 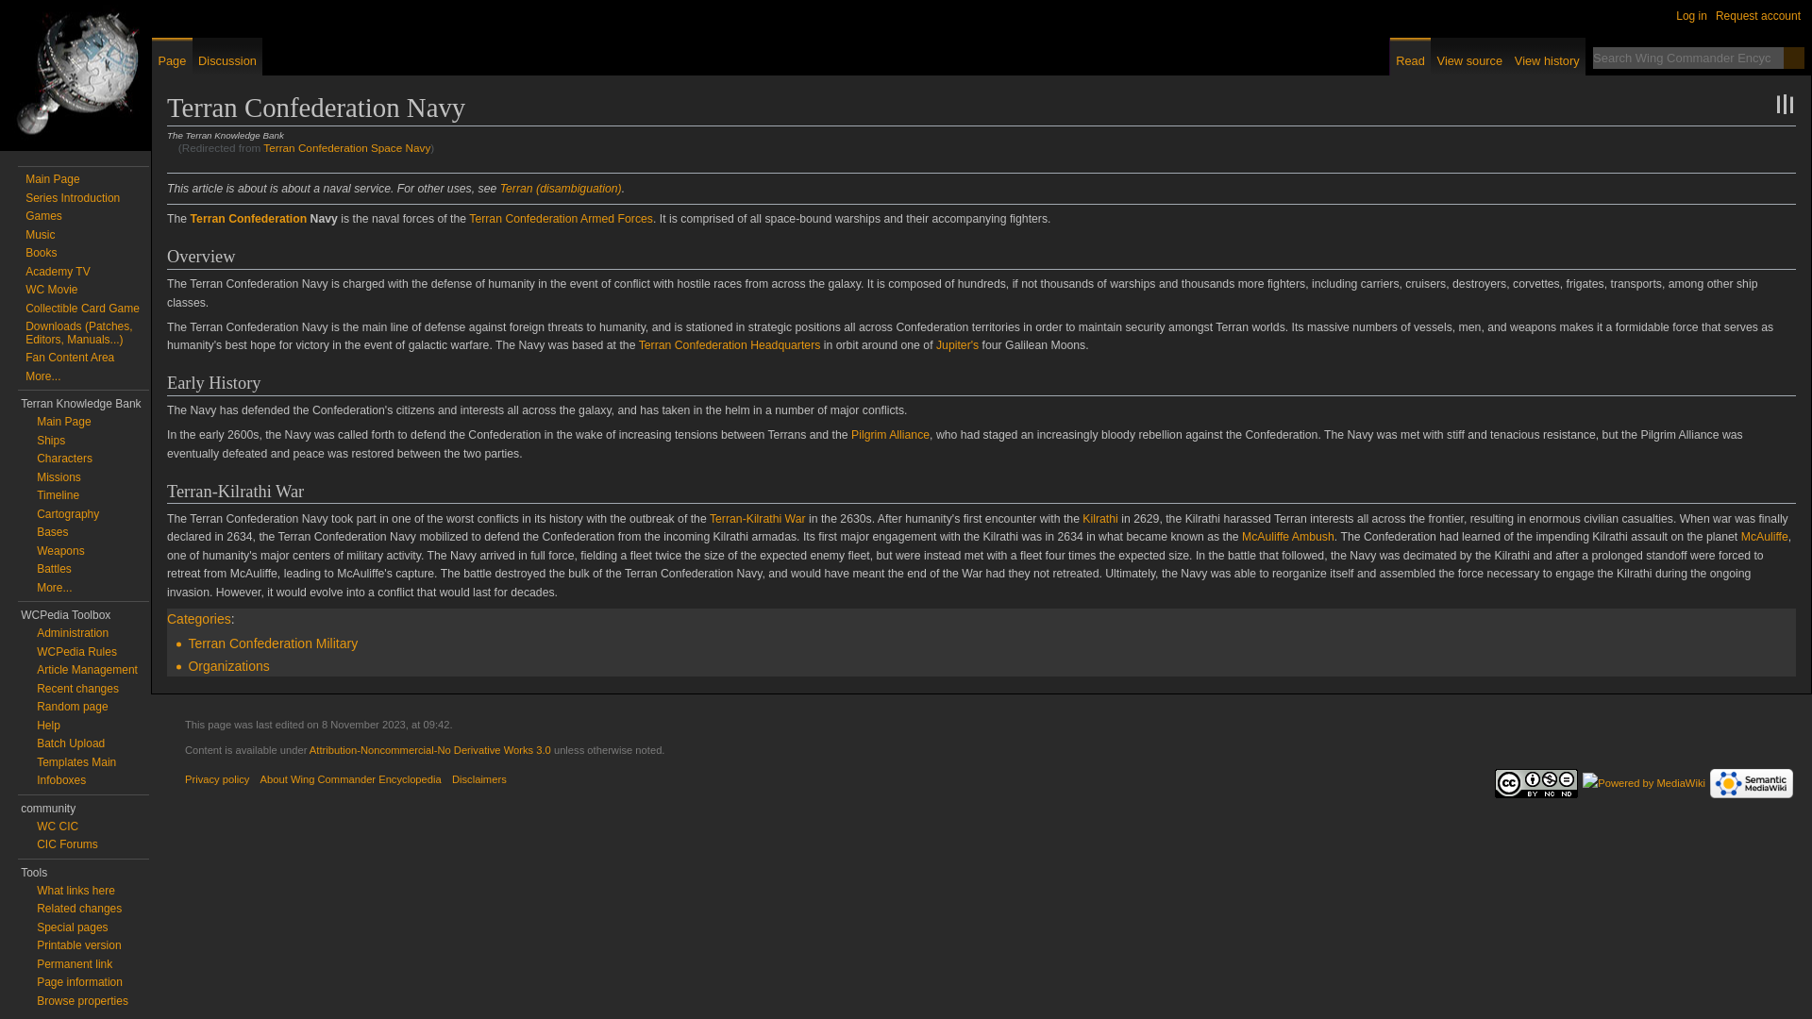 I want to click on WC Movie, so click(x=51, y=290).